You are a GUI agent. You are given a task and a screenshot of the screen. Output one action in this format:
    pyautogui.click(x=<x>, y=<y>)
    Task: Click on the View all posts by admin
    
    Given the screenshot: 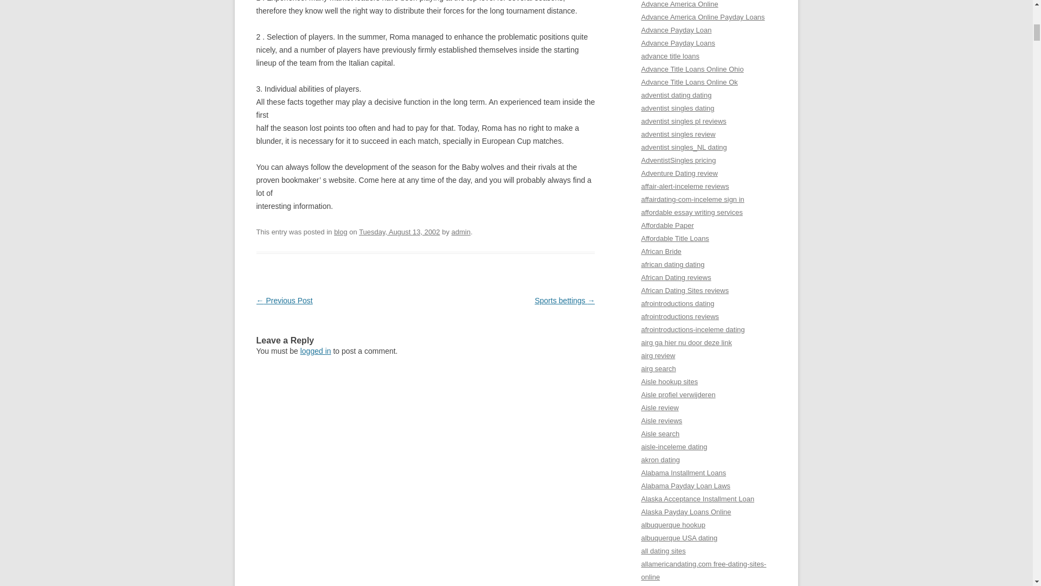 What is the action you would take?
    pyautogui.click(x=460, y=232)
    